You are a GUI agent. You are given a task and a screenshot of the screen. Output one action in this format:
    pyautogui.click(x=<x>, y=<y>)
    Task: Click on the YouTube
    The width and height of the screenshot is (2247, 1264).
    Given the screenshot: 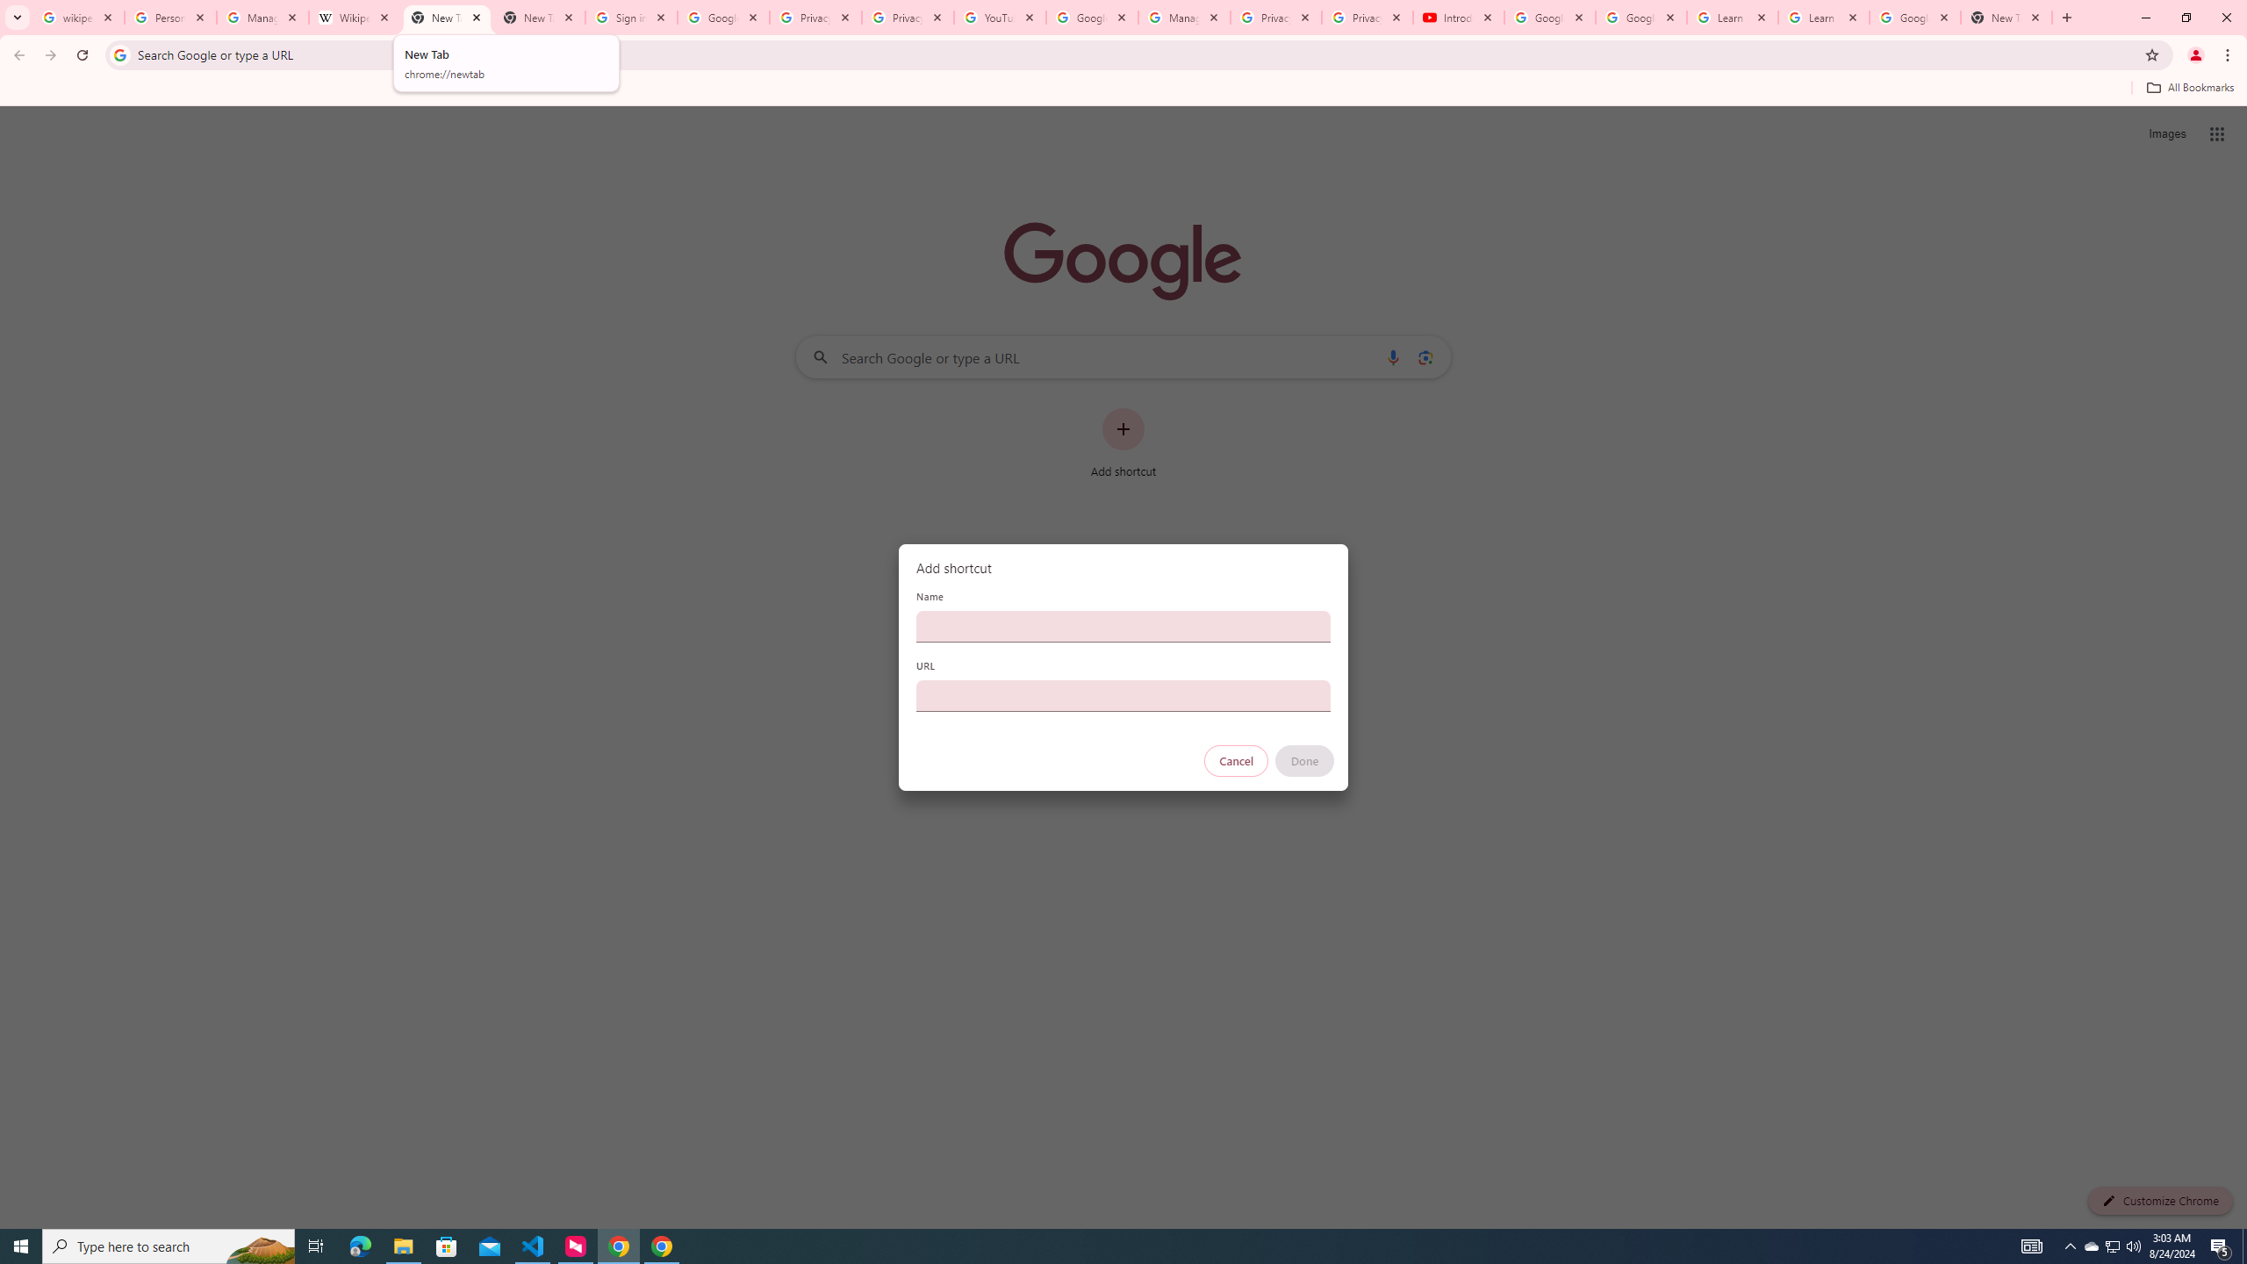 What is the action you would take?
    pyautogui.click(x=999, y=18)
    